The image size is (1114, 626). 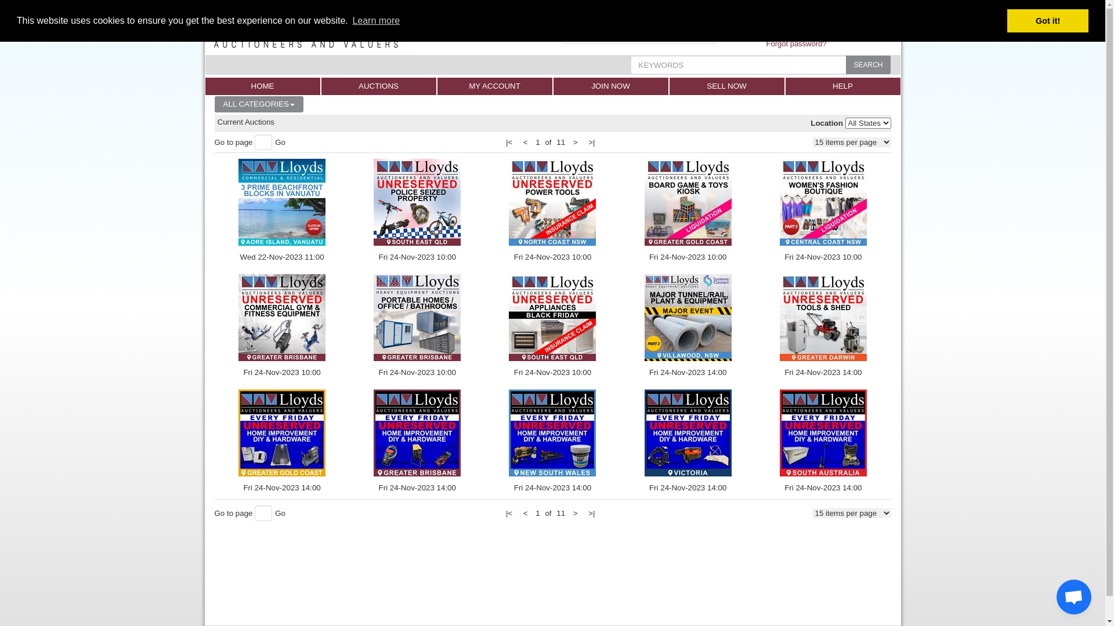 What do you see at coordinates (282, 442) in the screenshot?
I see `Fri 24-Nov-2023 14:00` at bounding box center [282, 442].